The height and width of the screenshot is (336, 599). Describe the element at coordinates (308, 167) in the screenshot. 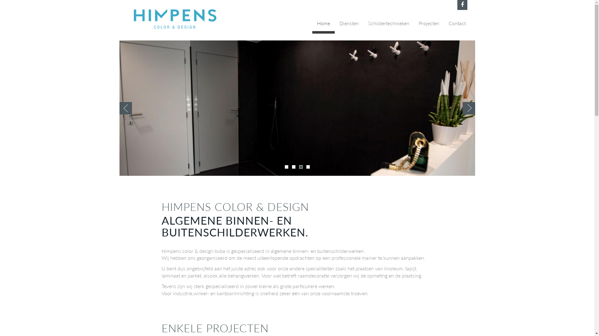

I see `4` at that location.